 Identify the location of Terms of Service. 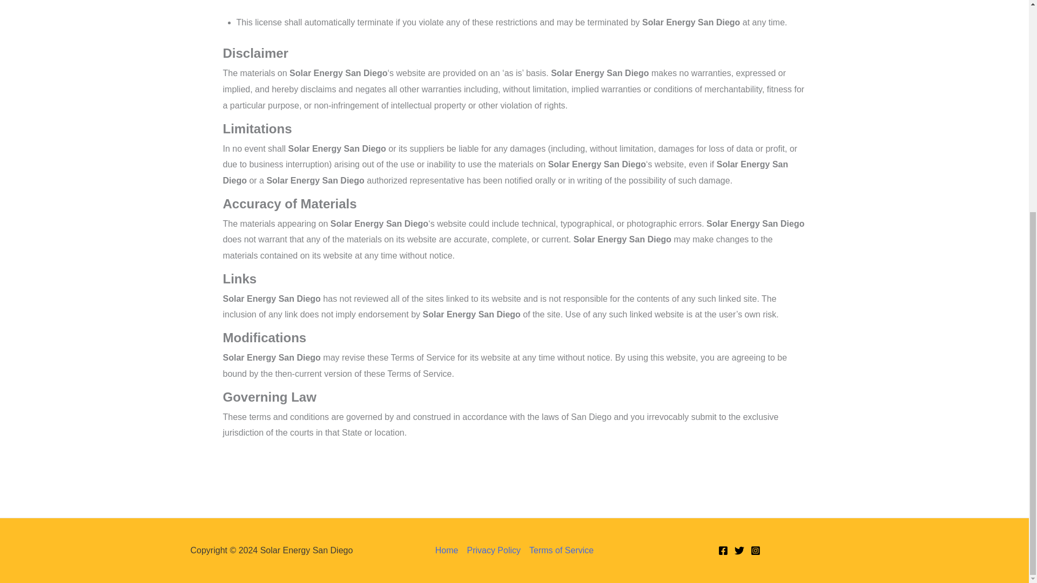
(558, 551).